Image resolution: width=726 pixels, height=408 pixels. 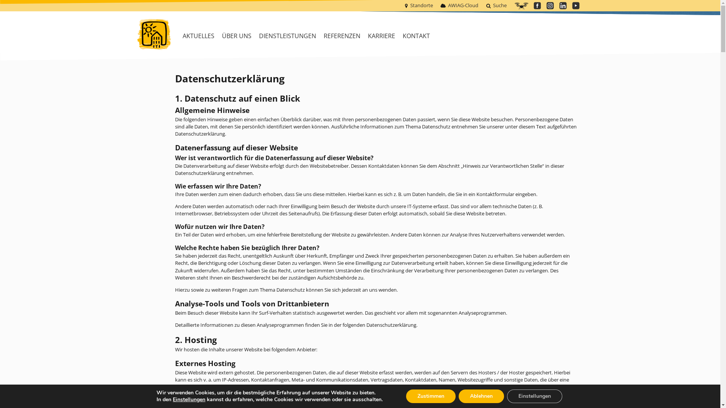 What do you see at coordinates (198, 36) in the screenshot?
I see `AKTUELLES` at bounding box center [198, 36].